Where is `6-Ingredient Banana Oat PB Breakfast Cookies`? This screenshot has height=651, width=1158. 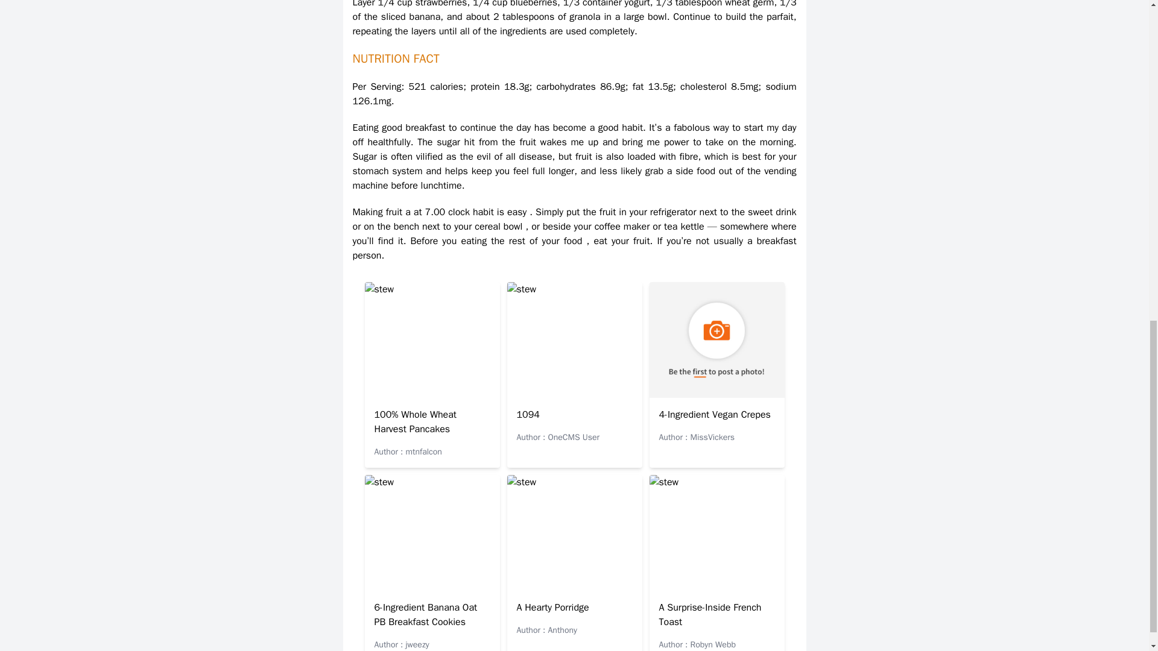
6-Ingredient Banana Oat PB Breakfast Cookies is located at coordinates (426, 615).